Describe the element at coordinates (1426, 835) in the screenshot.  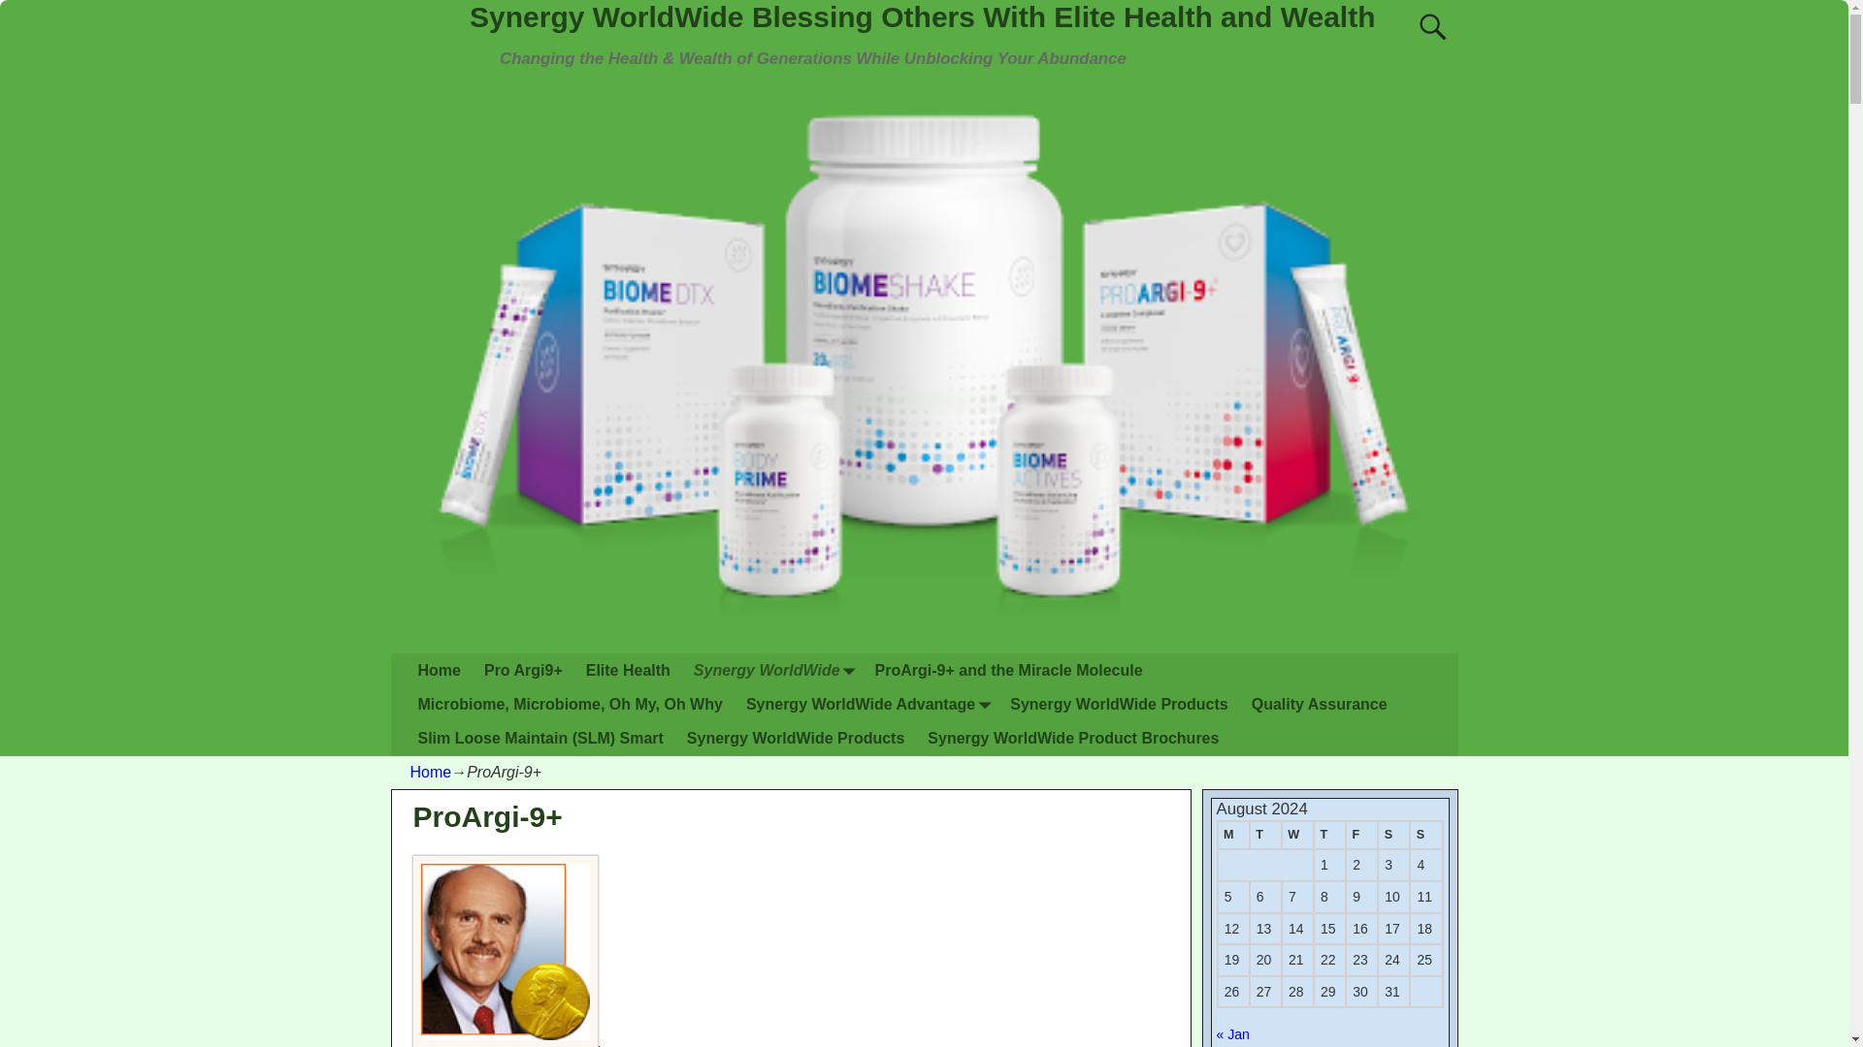
I see `Sunday` at that location.